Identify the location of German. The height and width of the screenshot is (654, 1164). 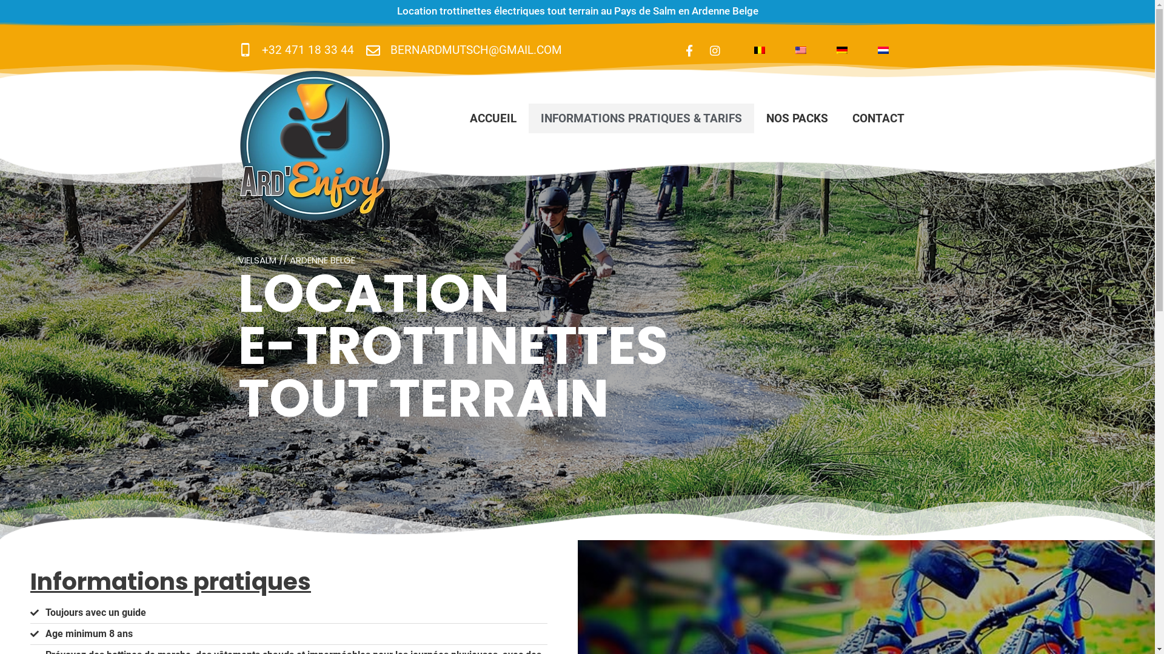
(842, 50).